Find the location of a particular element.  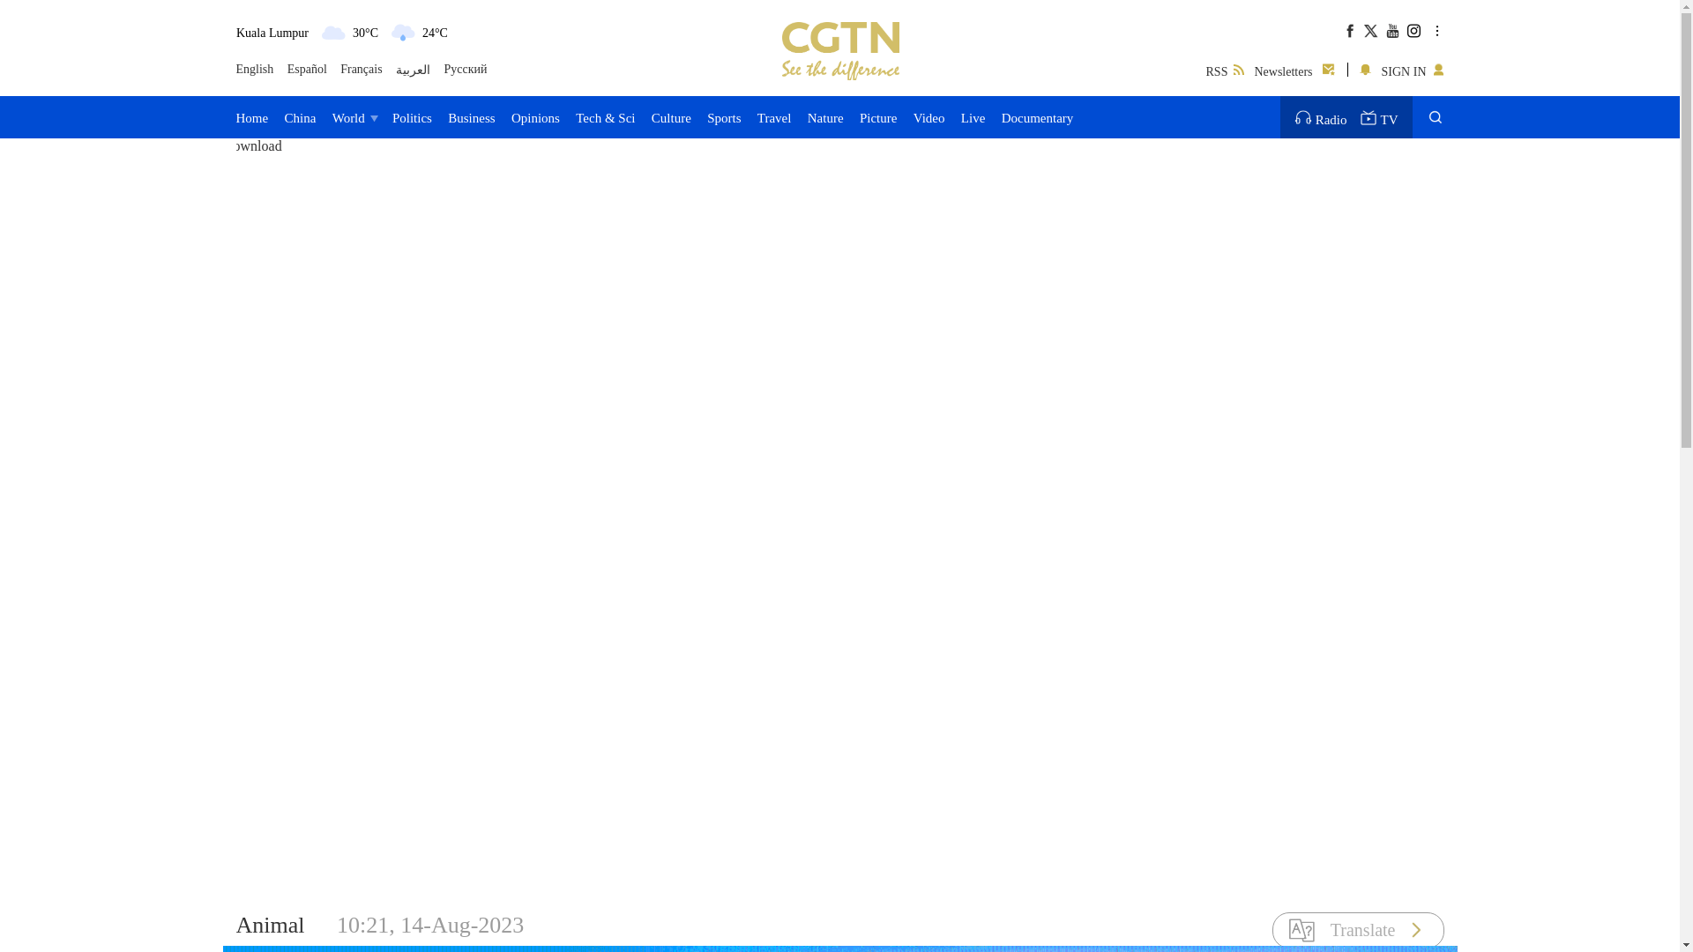

Politics is located at coordinates (412, 116).